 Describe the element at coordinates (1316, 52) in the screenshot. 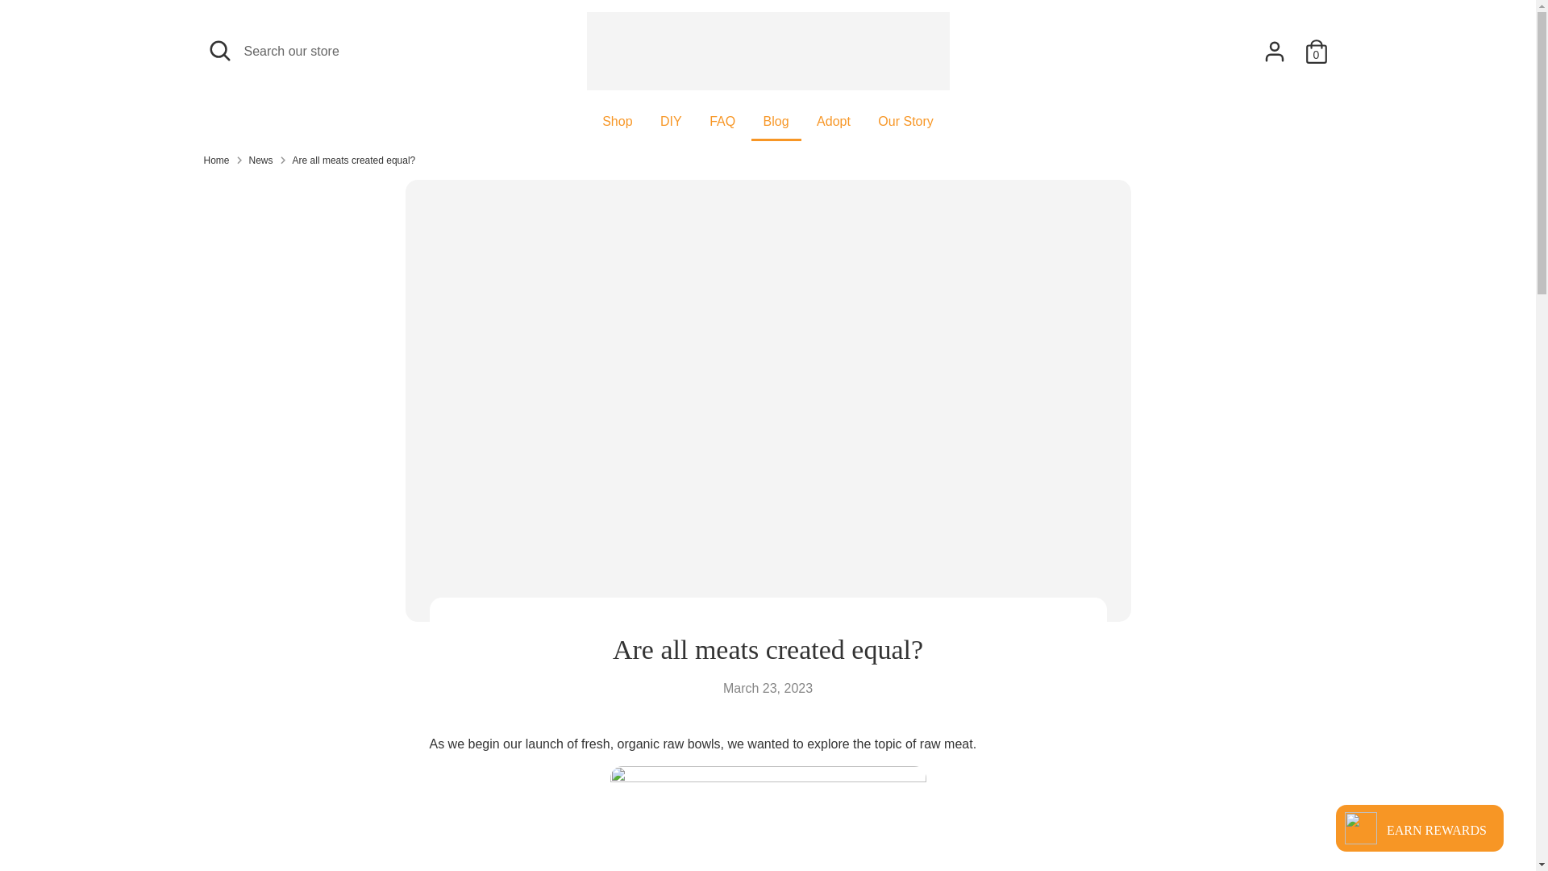

I see `0` at that location.